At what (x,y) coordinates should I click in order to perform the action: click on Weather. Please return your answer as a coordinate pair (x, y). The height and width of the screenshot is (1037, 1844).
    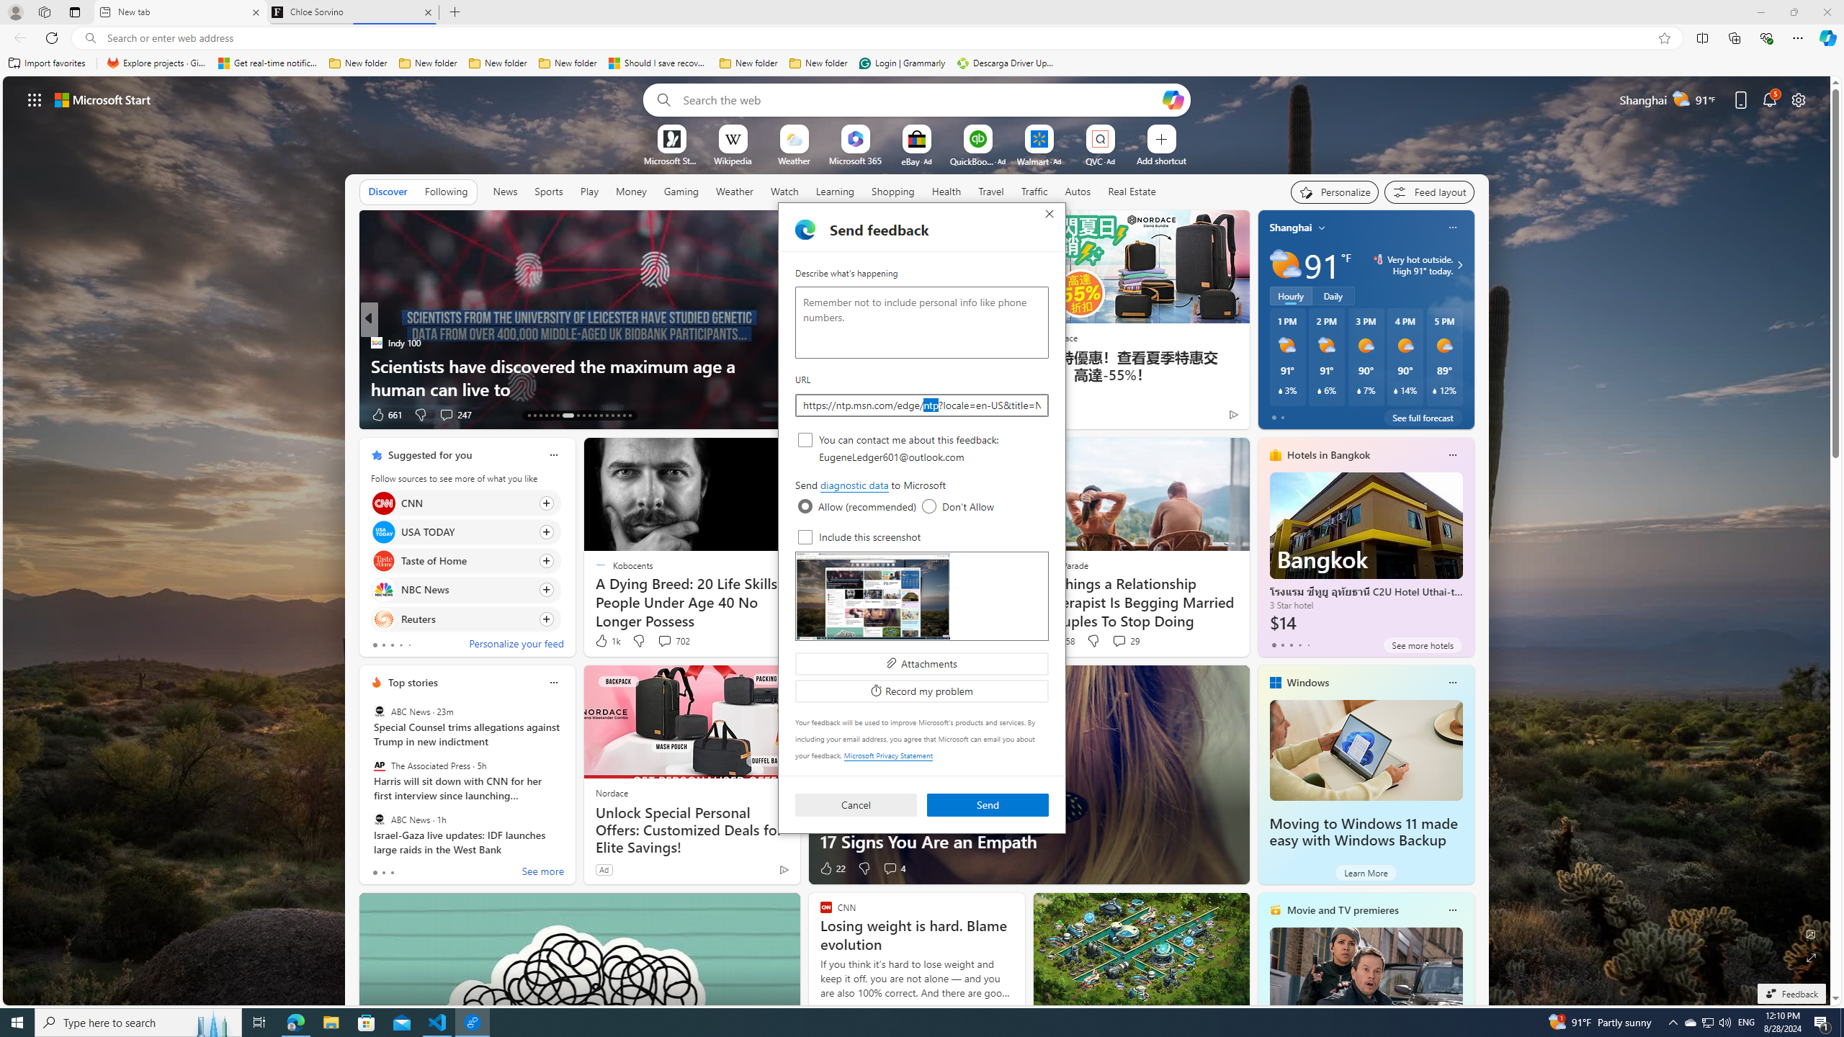
    Looking at the image, I should click on (1690, 1023).